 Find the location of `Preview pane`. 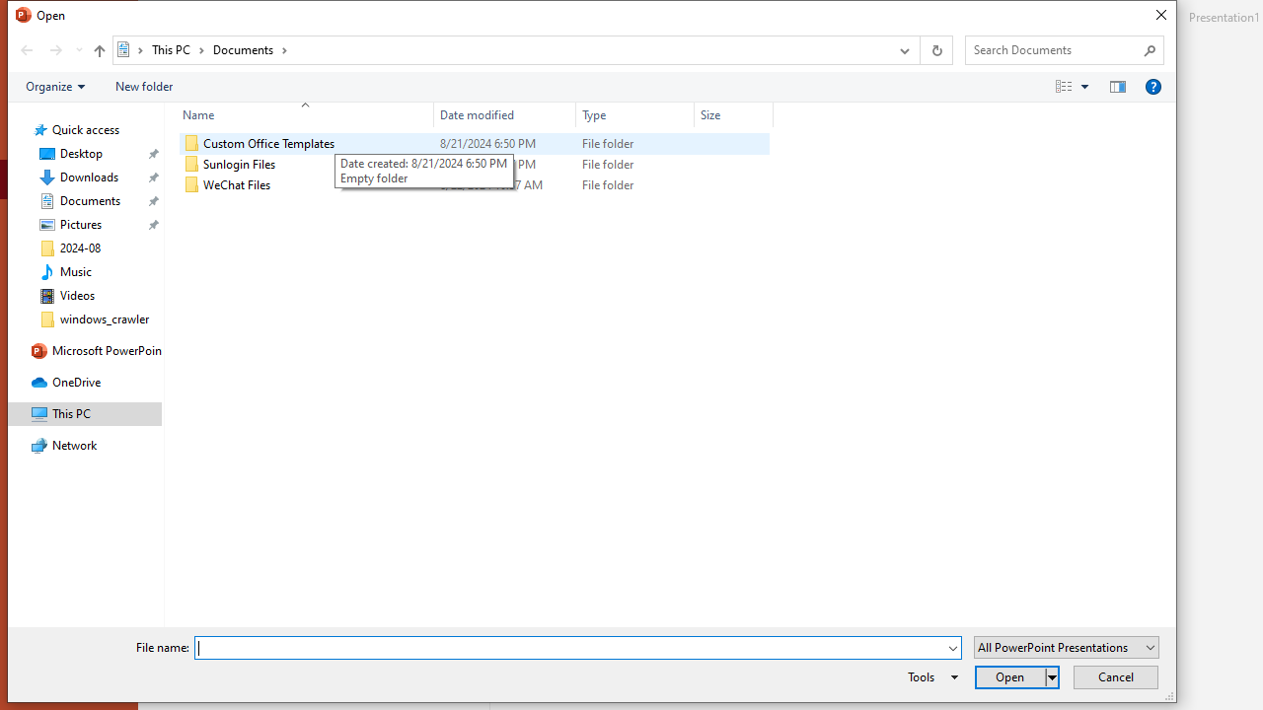

Preview pane is located at coordinates (1117, 86).